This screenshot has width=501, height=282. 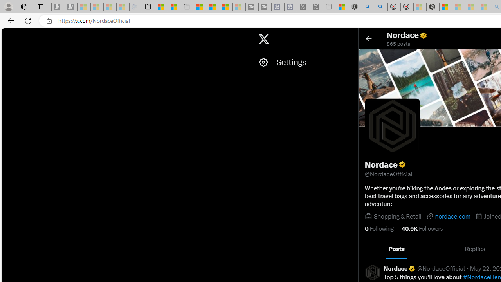 What do you see at coordinates (412, 269) in the screenshot?
I see `Verified account` at bounding box center [412, 269].